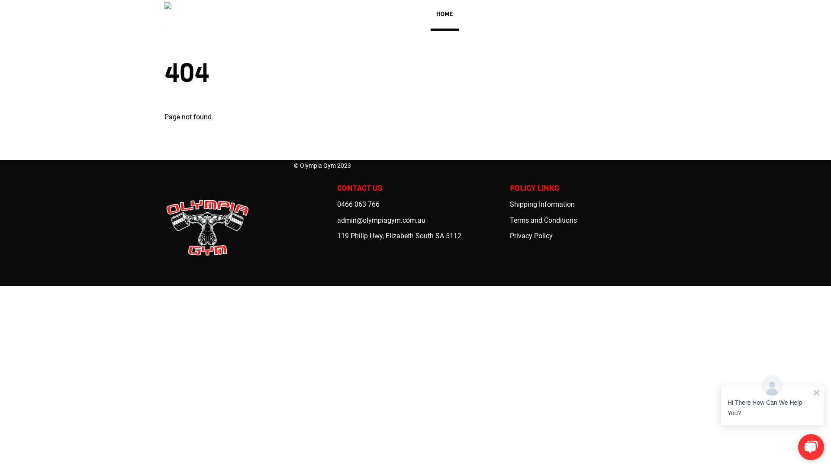 This screenshot has width=831, height=467. I want to click on Olympia Gym, so click(318, 166).